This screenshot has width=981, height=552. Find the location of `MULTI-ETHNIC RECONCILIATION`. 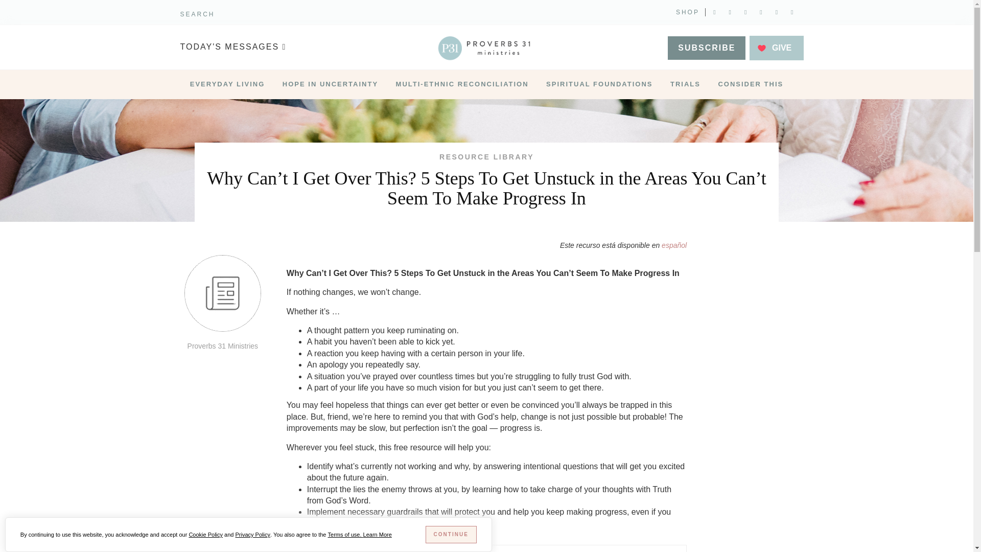

MULTI-ETHNIC RECONCILIATION is located at coordinates (462, 85).